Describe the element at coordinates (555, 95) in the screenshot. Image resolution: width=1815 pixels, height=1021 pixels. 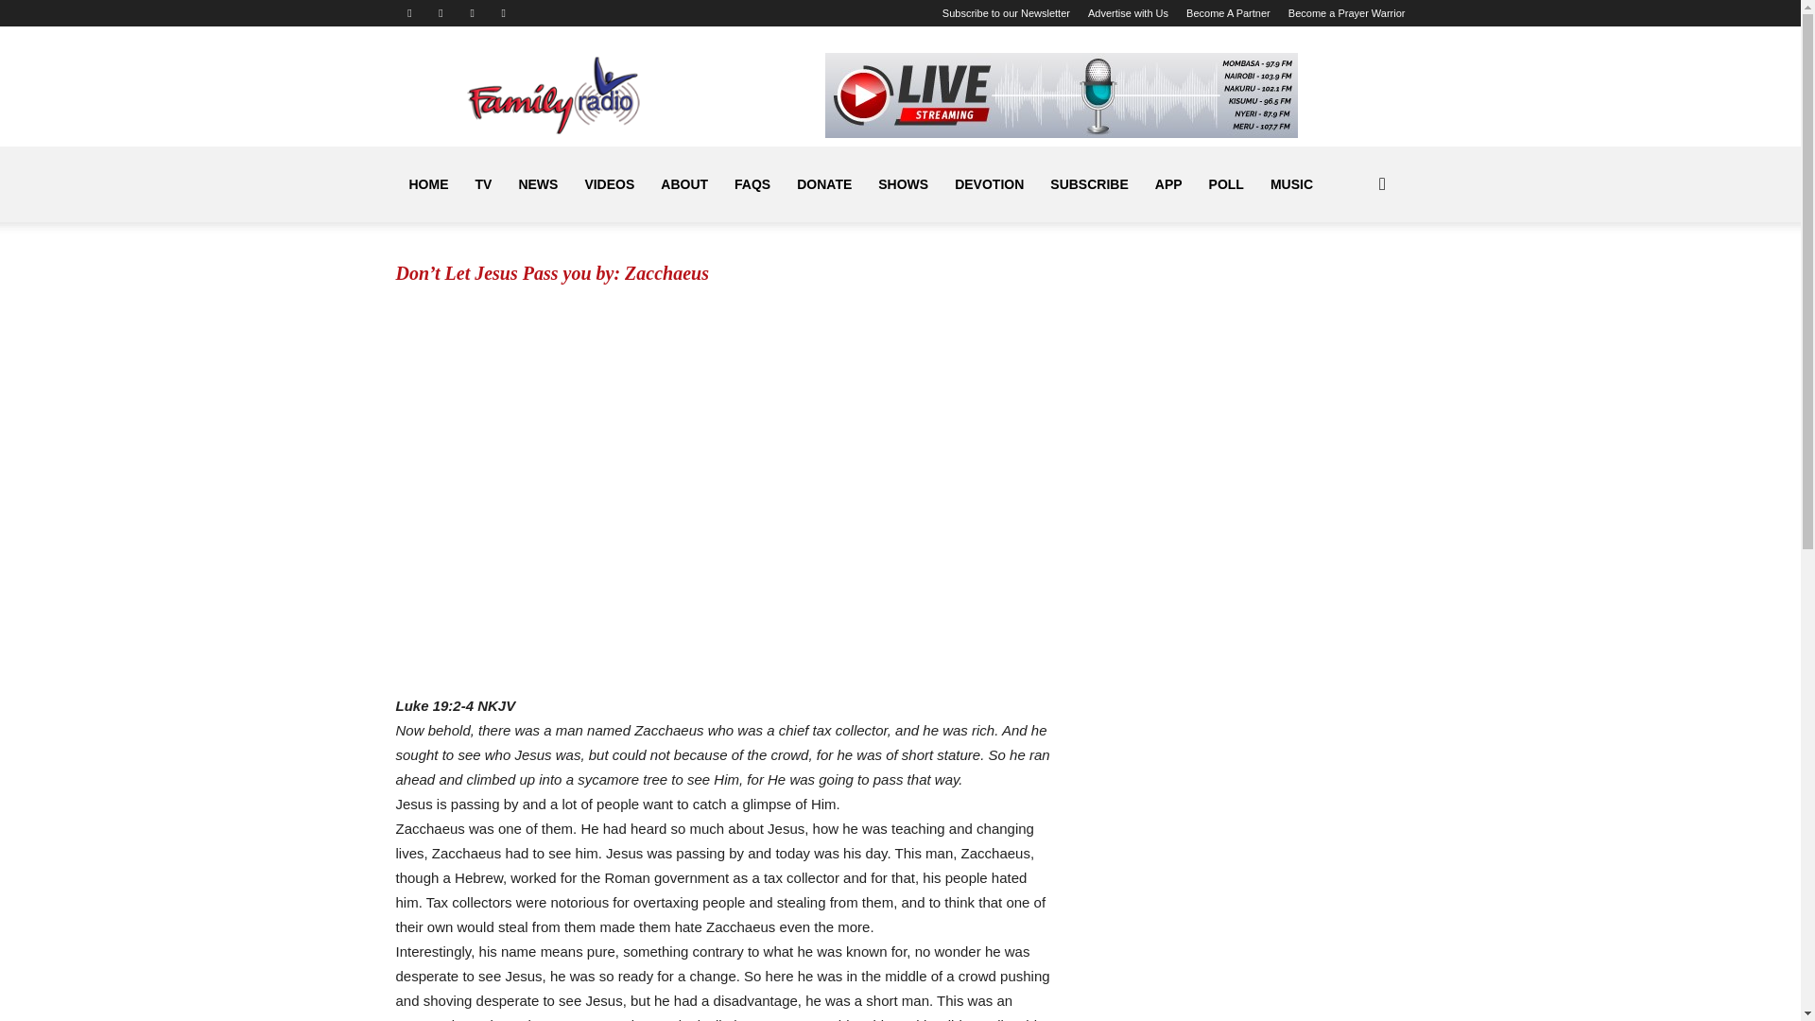
I see `TBN FAMILY MEDIA` at that location.